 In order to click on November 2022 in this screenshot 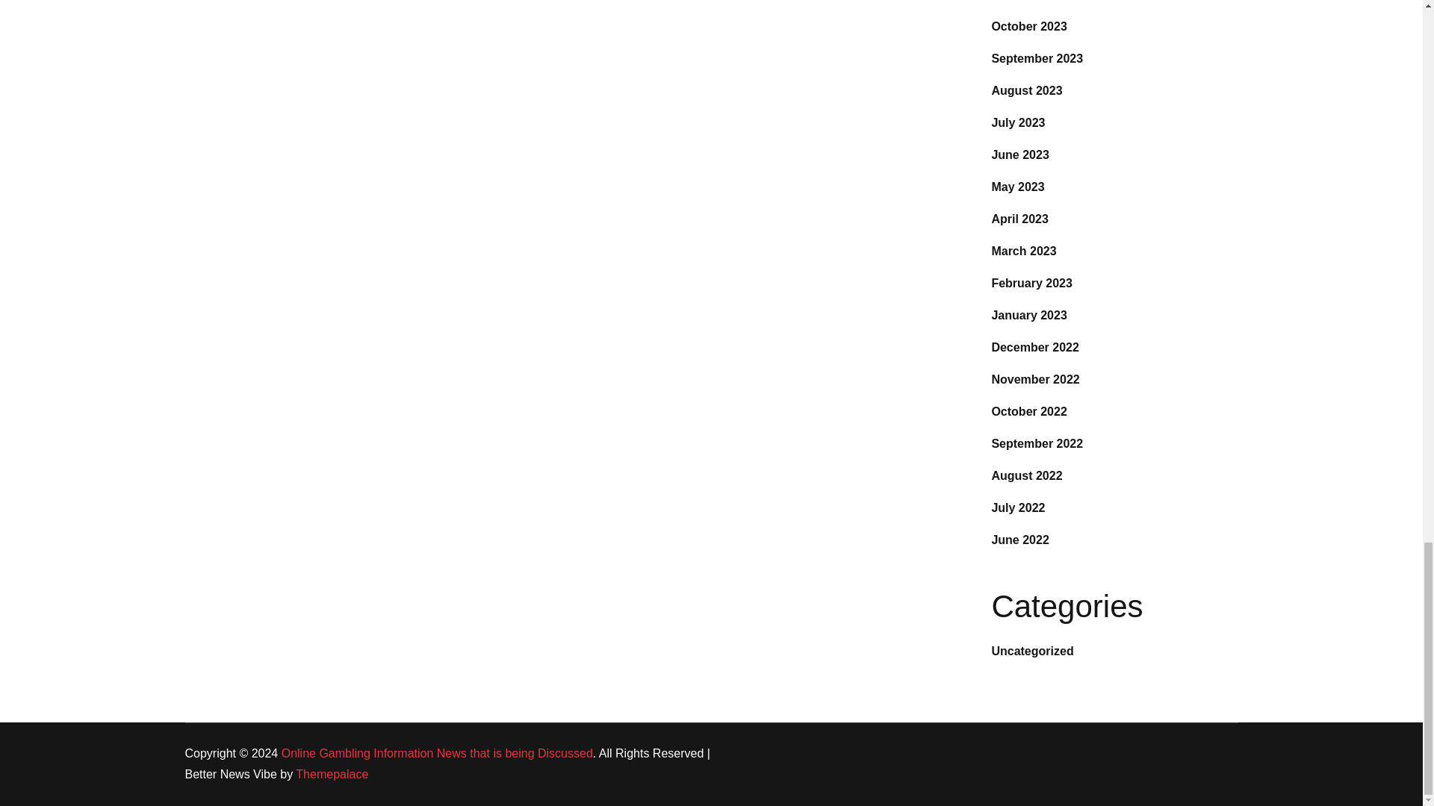, I will do `click(1035, 379)`.